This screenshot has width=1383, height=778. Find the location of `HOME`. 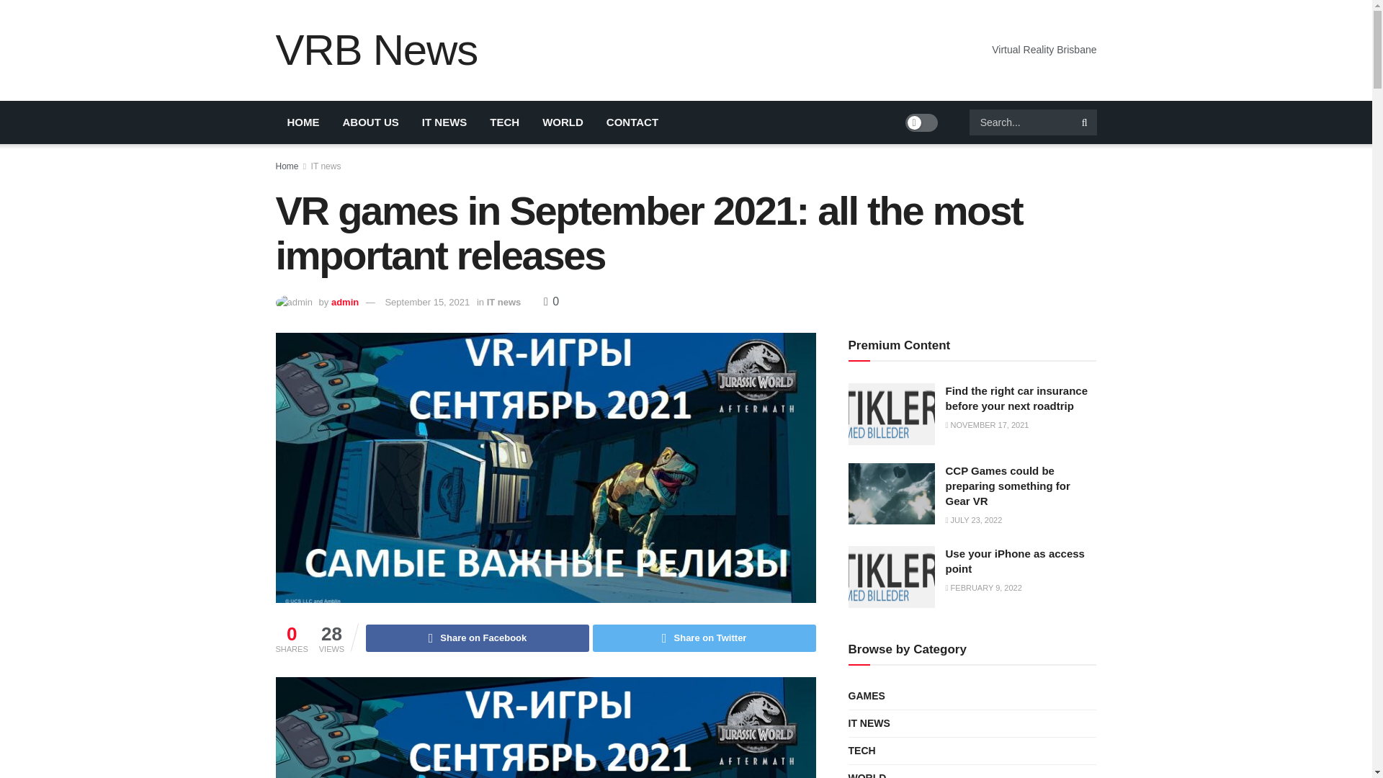

HOME is located at coordinates (303, 122).